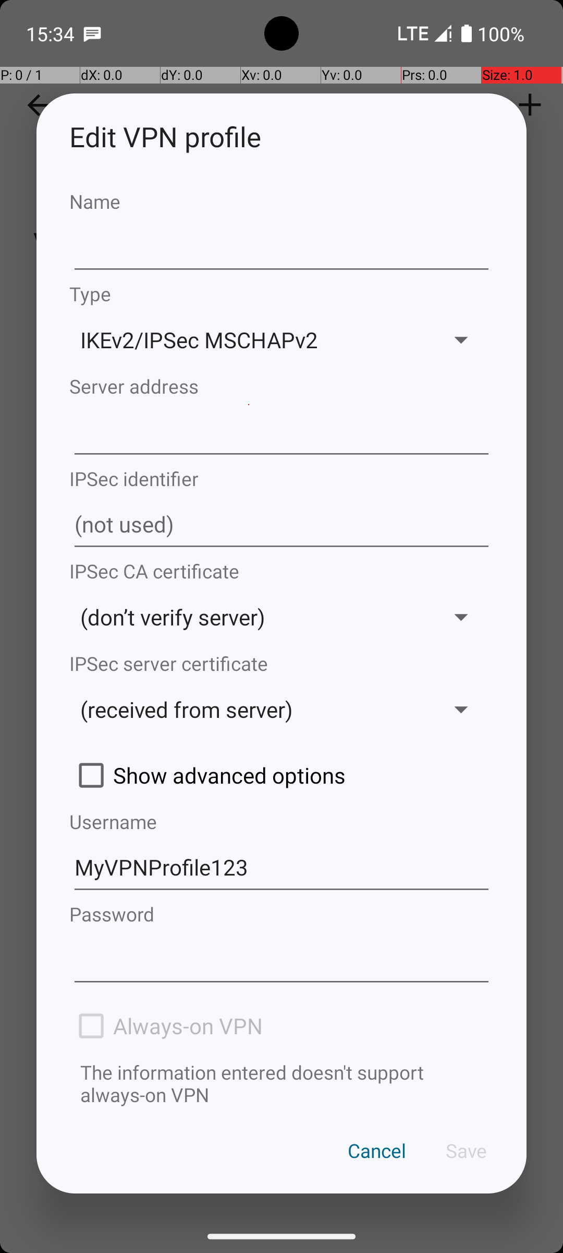  Describe the element at coordinates (281, 525) in the screenshot. I see `(not used)` at that location.